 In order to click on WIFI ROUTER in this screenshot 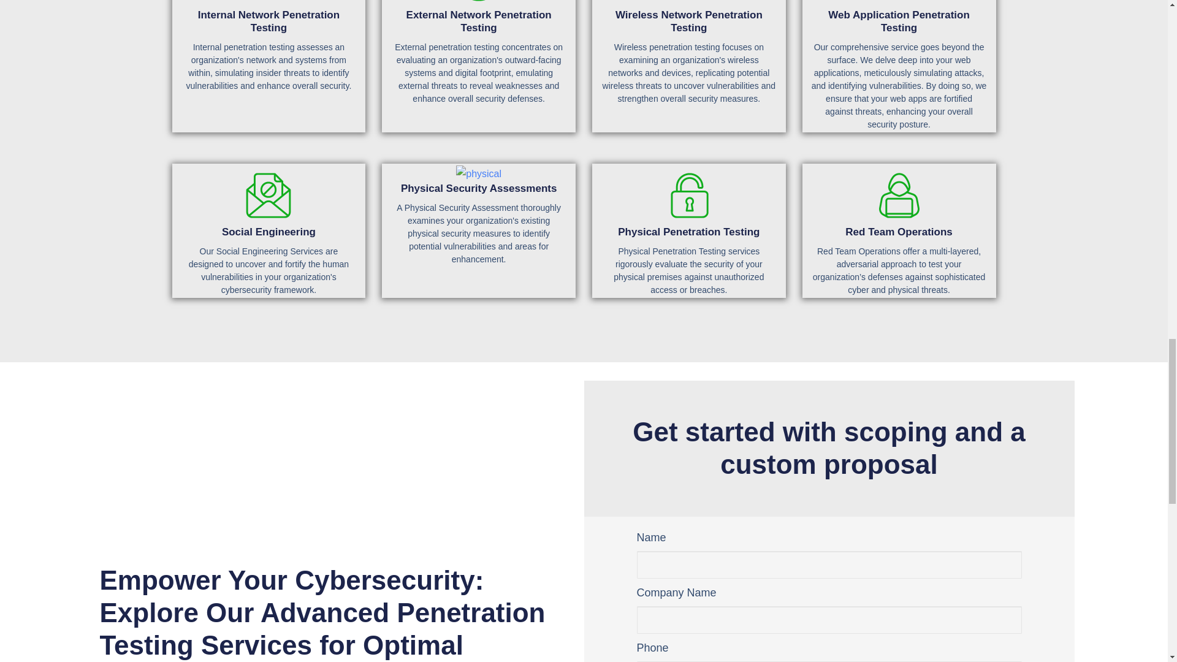, I will do `click(688, 5)`.